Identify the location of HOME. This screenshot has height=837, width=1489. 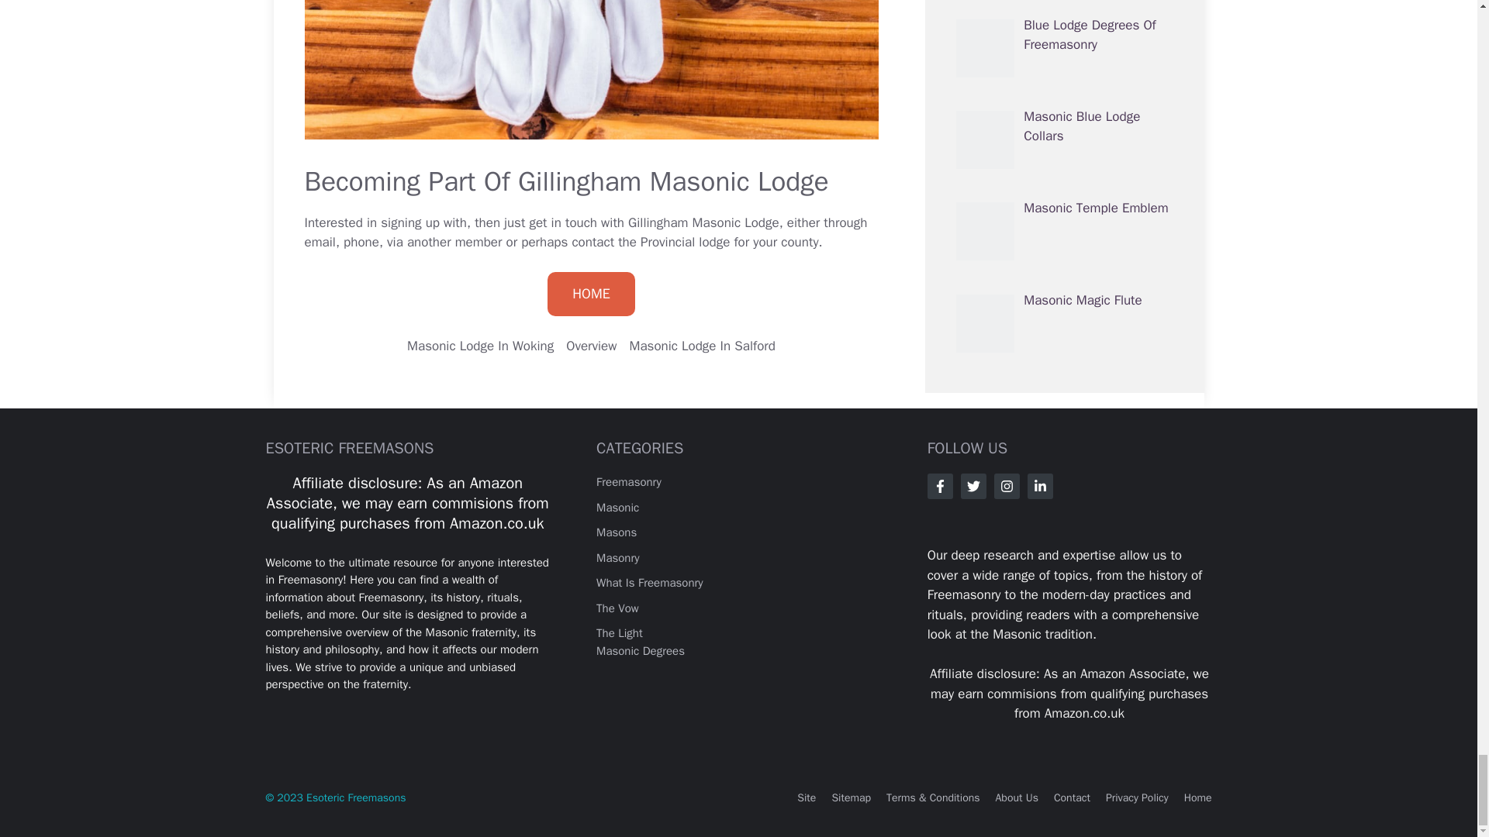
(591, 294).